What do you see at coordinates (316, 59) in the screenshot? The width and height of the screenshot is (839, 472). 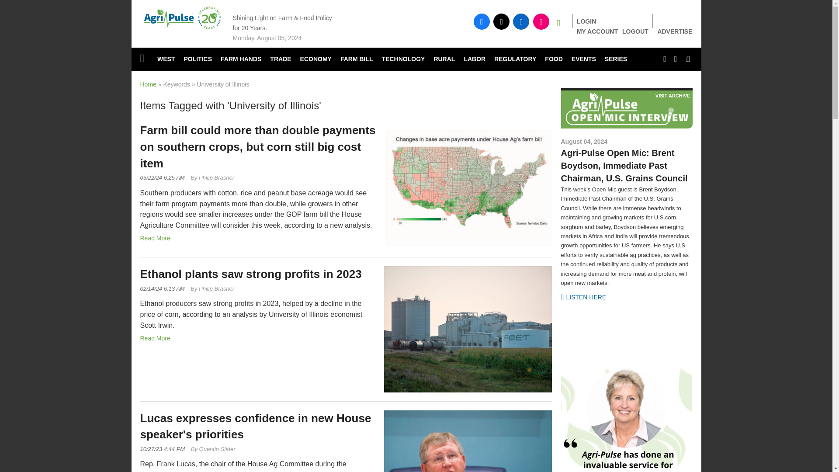 I see `ECONOMY` at bounding box center [316, 59].